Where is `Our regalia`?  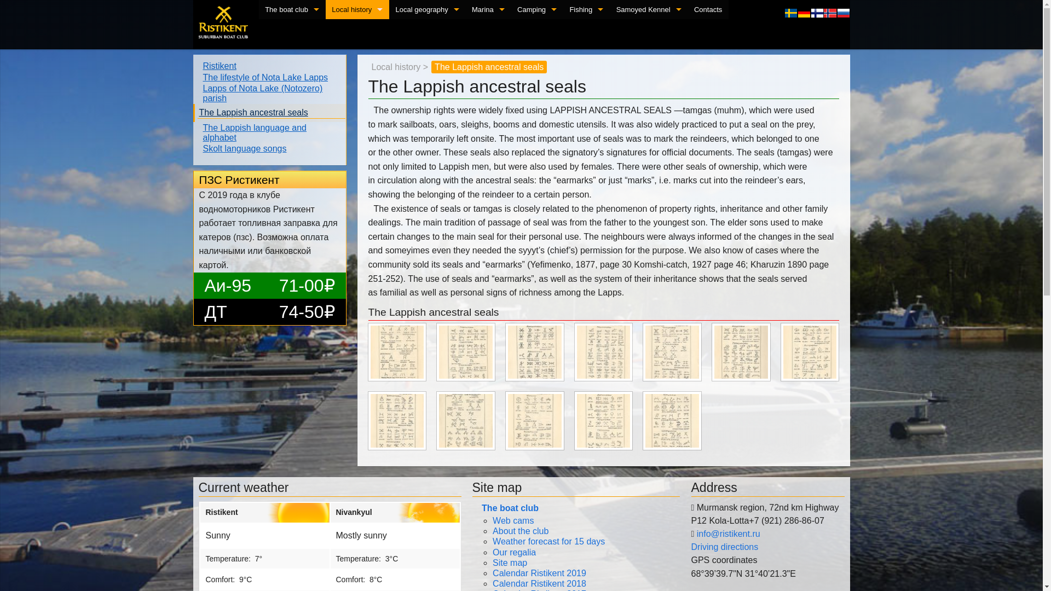 Our regalia is located at coordinates (291, 86).